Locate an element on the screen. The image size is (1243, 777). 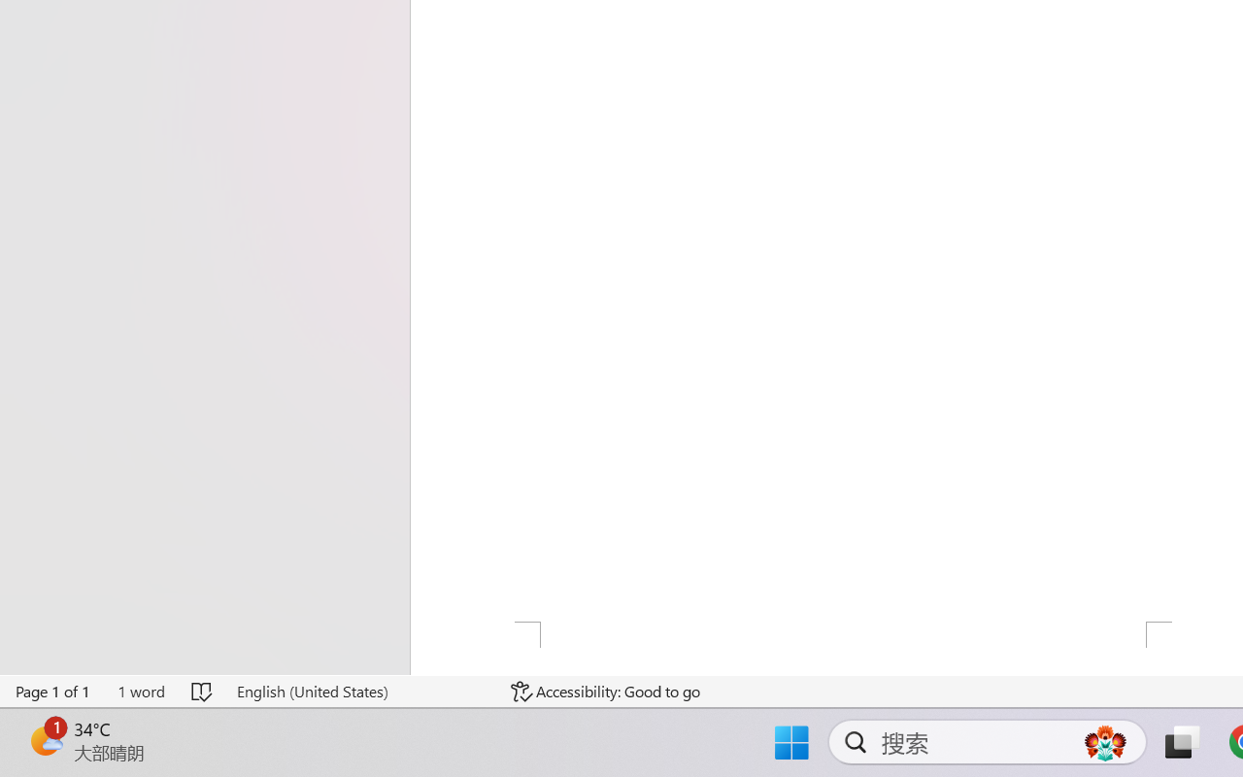
Language English (United States) is located at coordinates (359, 692).